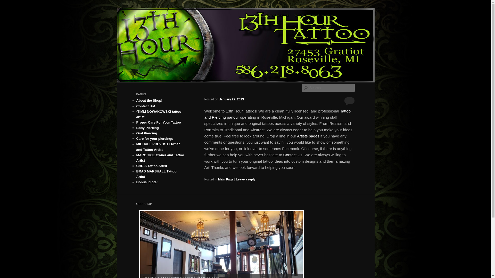  Describe the element at coordinates (8, 8) in the screenshot. I see `Skip to primary content` at that location.